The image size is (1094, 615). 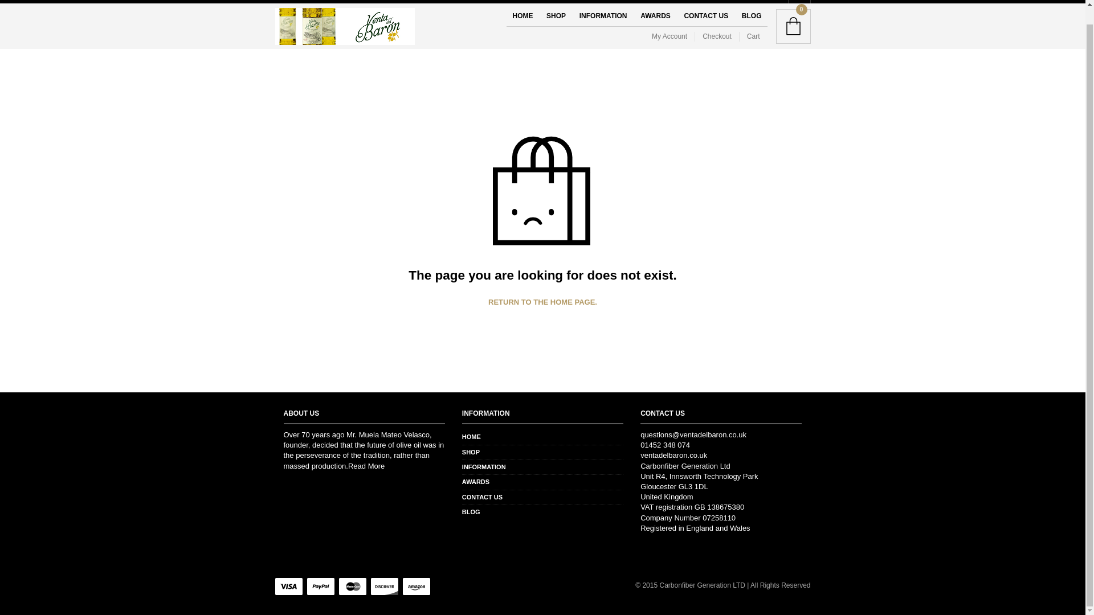 I want to click on Checkout, so click(x=717, y=36).